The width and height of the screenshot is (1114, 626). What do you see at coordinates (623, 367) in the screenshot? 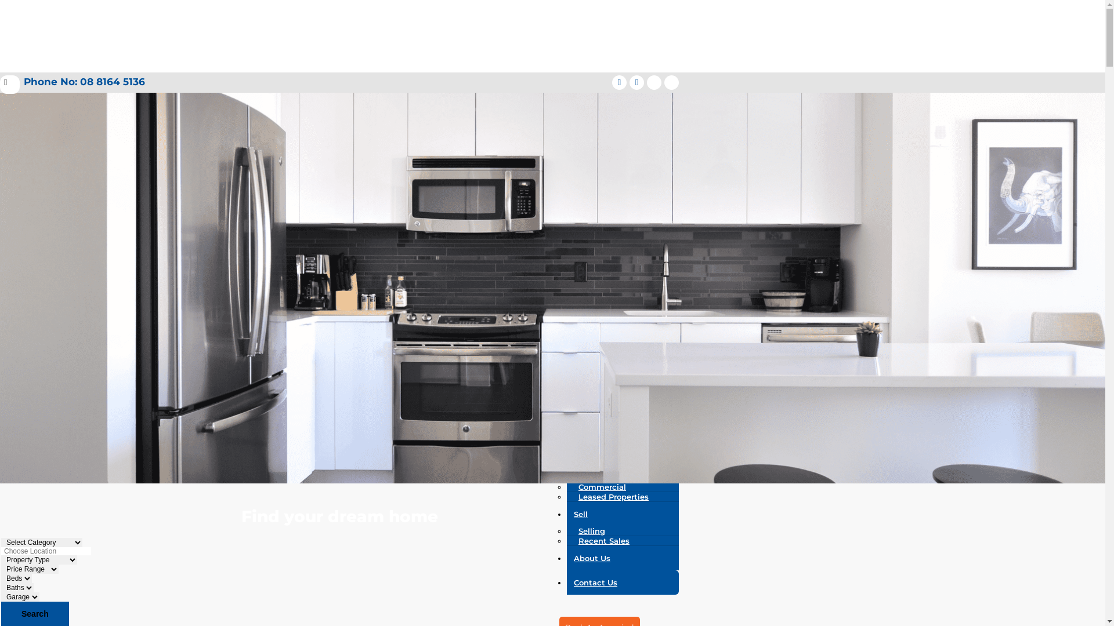
I see `Buy` at bounding box center [623, 367].